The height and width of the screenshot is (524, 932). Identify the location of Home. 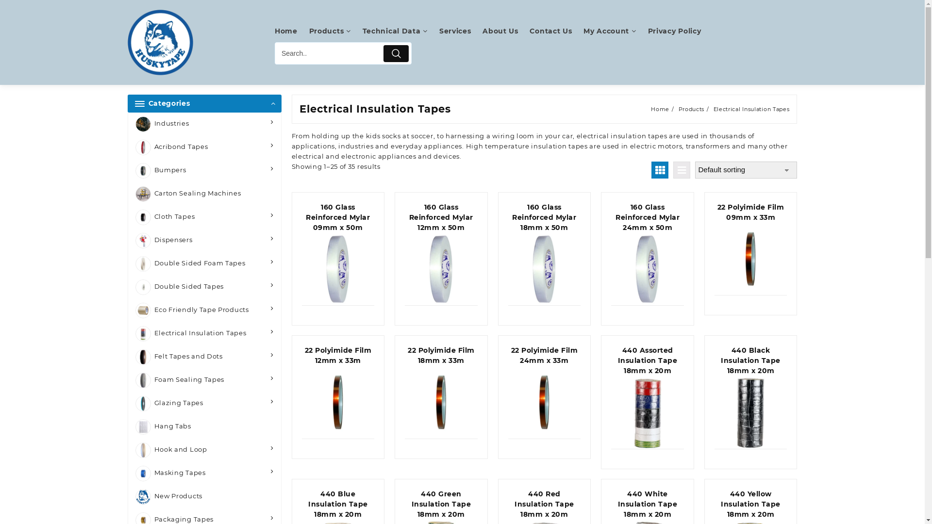
(660, 109).